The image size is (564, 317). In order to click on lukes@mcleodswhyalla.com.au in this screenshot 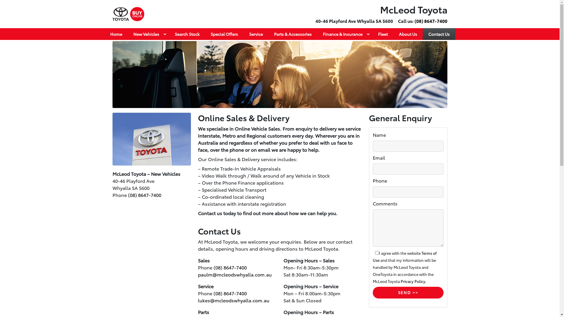, I will do `click(234, 300)`.